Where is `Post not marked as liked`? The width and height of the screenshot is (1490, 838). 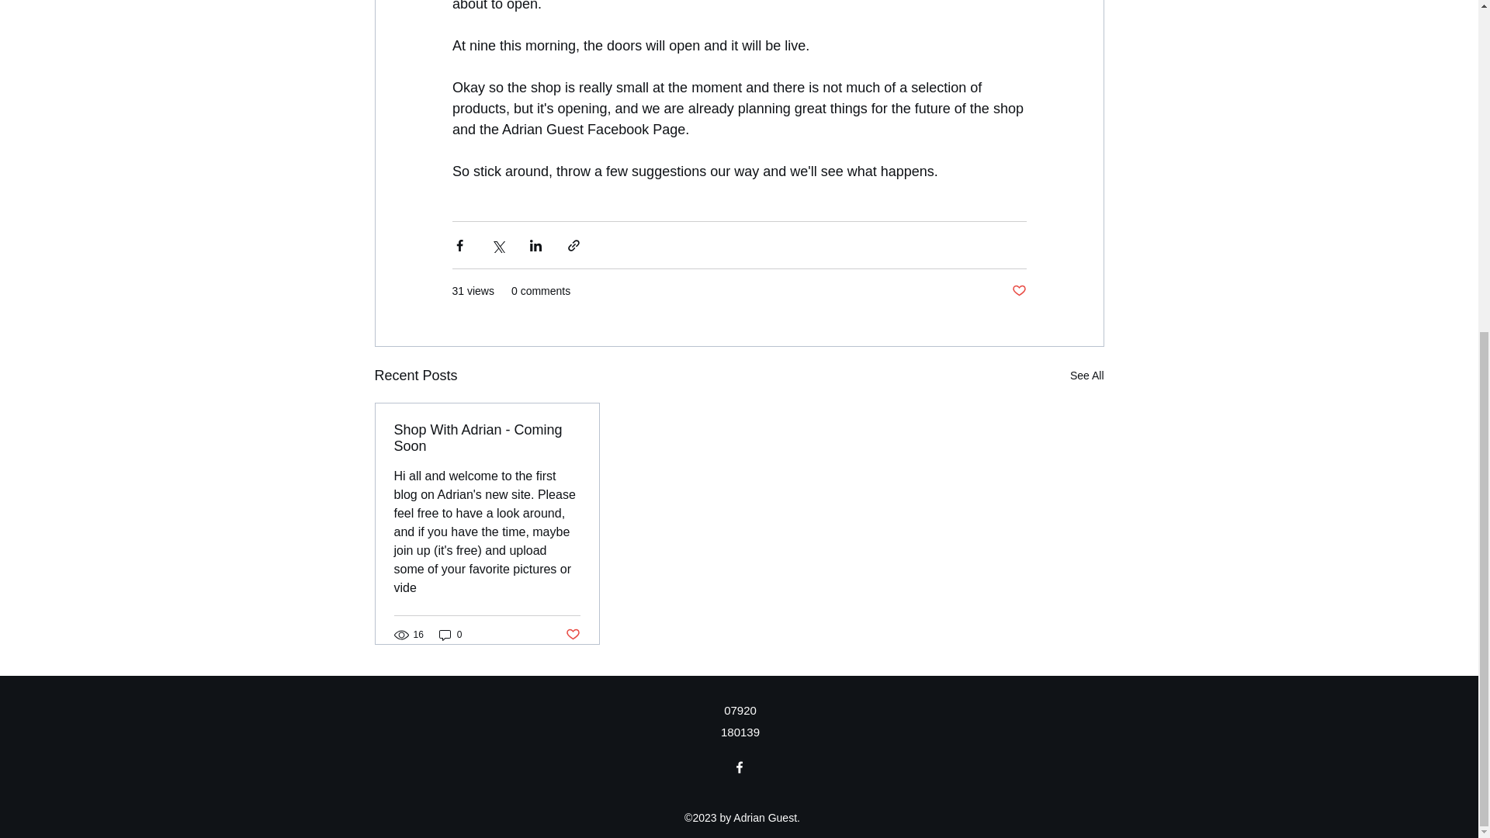 Post not marked as liked is located at coordinates (1018, 291).